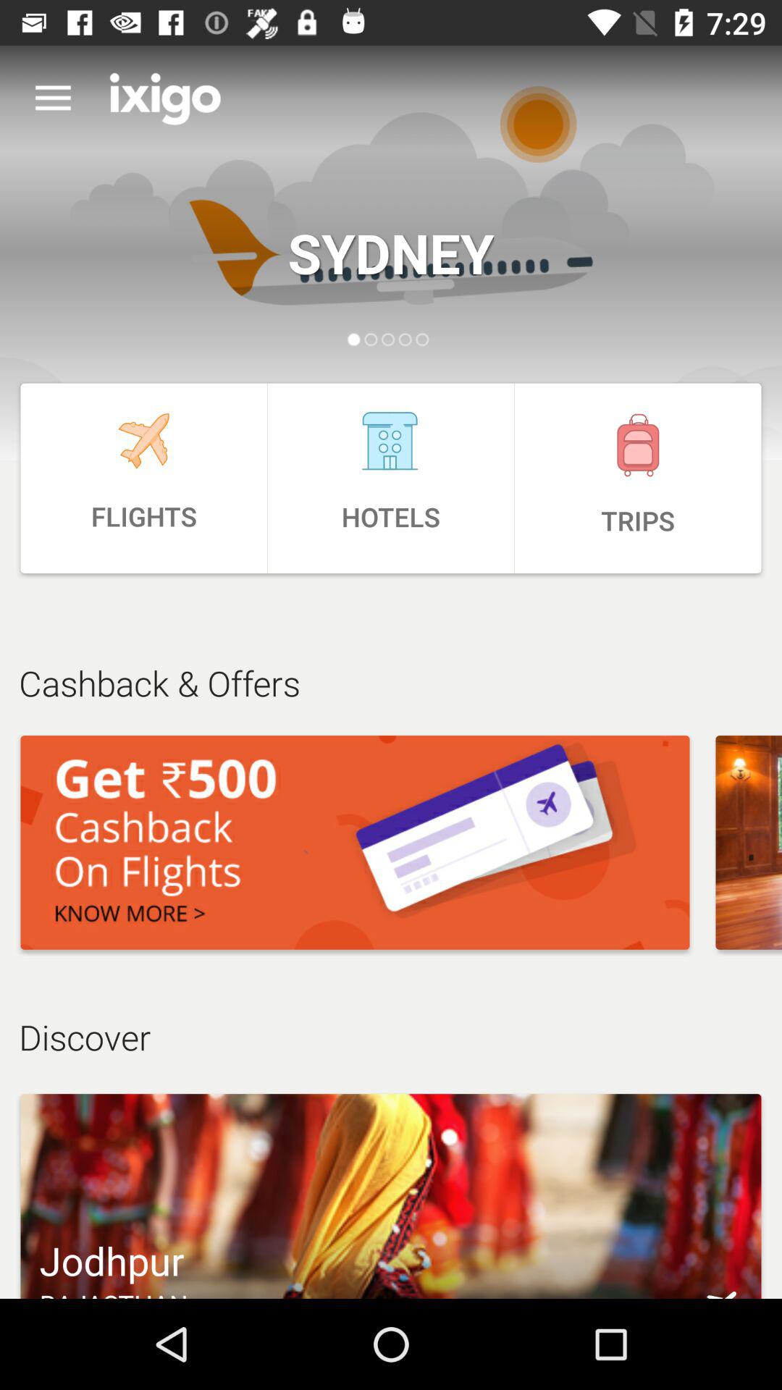  What do you see at coordinates (391, 478) in the screenshot?
I see `turn off the icon above the cashback & offers` at bounding box center [391, 478].